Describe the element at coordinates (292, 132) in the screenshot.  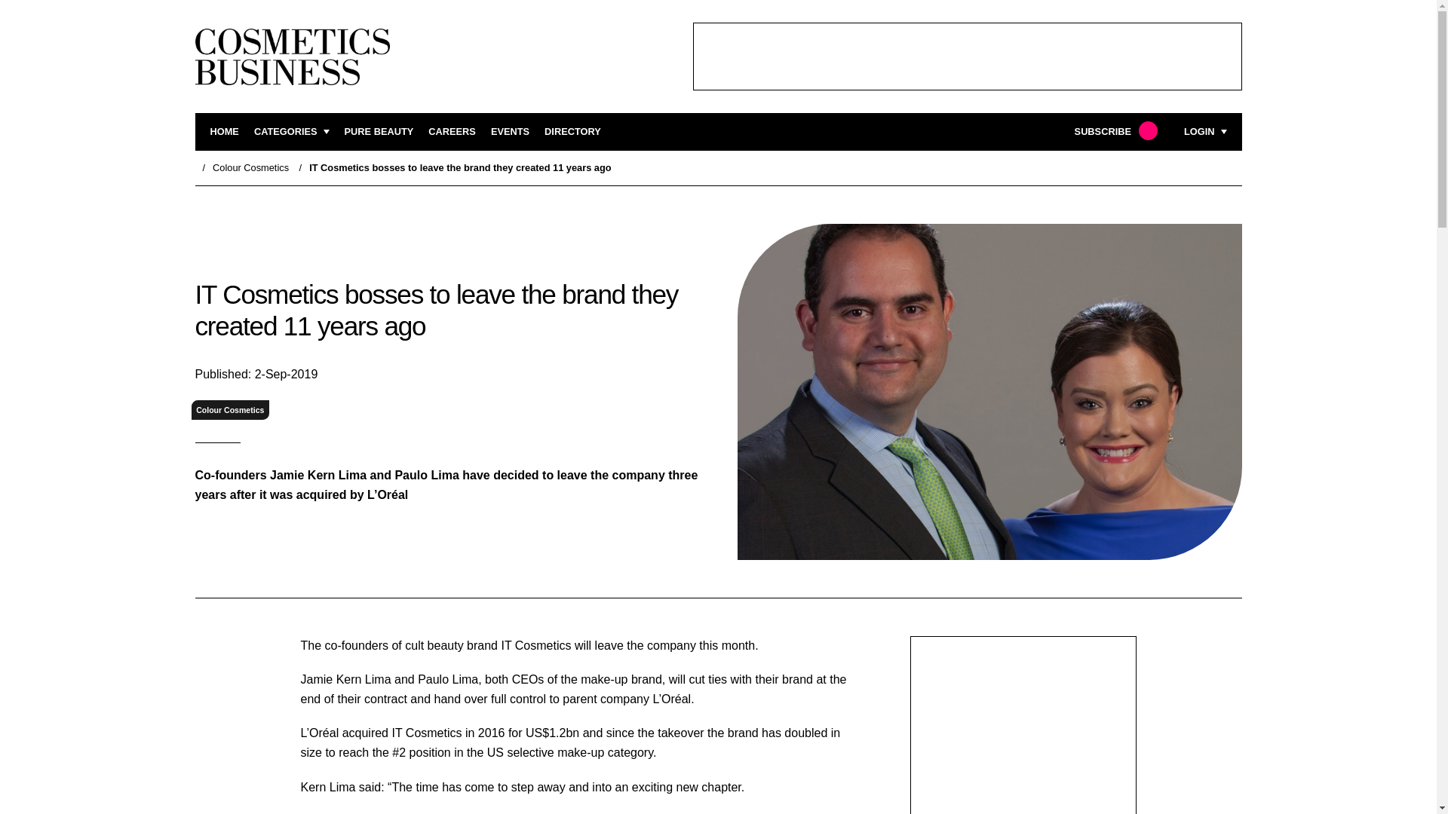
I see `CATEGORIES` at that location.